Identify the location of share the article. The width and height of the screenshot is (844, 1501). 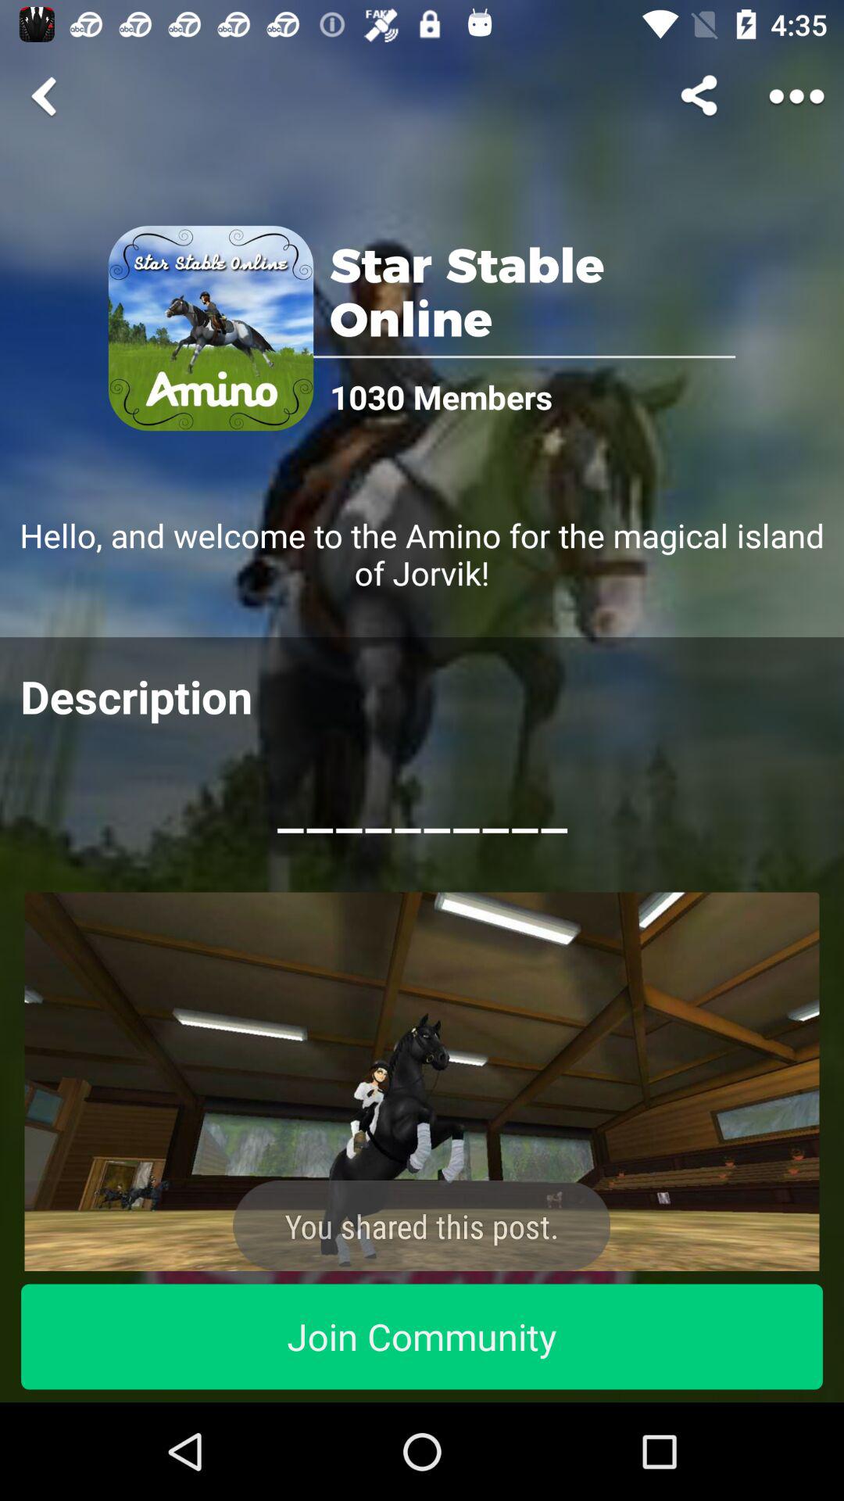
(422, 1082).